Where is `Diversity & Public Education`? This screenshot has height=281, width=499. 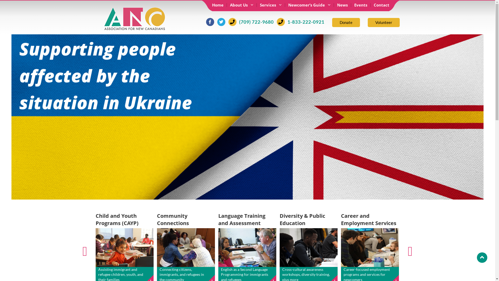 Diversity & Public Education is located at coordinates (303, 220).